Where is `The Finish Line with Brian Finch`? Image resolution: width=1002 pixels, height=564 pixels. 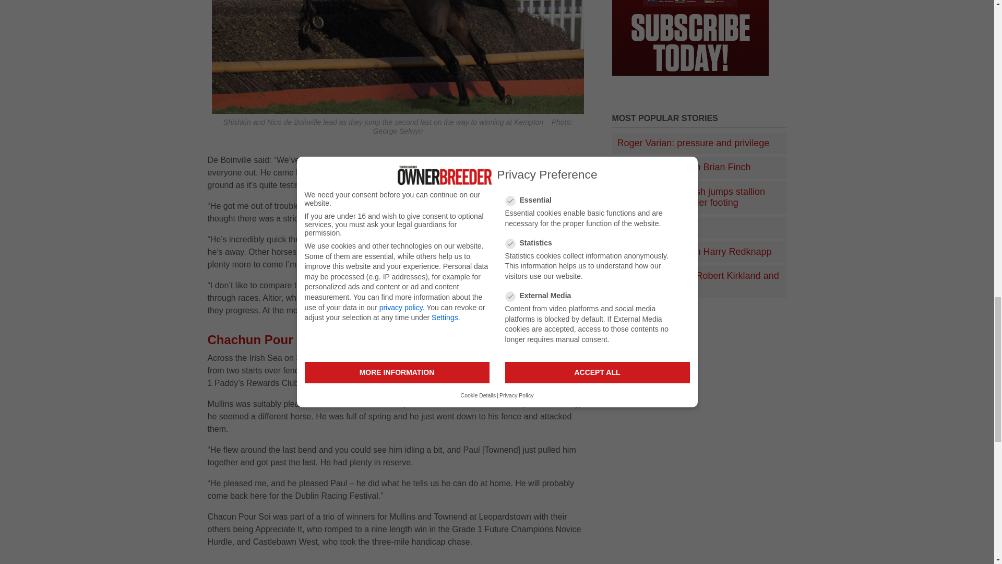
The Finish Line with Brian Finch is located at coordinates (699, 167).